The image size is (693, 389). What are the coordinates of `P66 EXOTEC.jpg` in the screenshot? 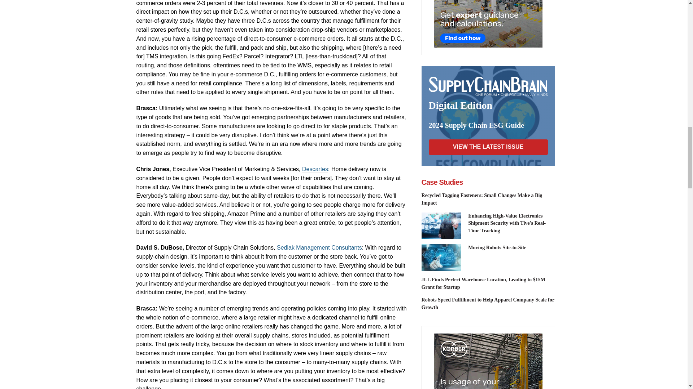 It's located at (441, 257).